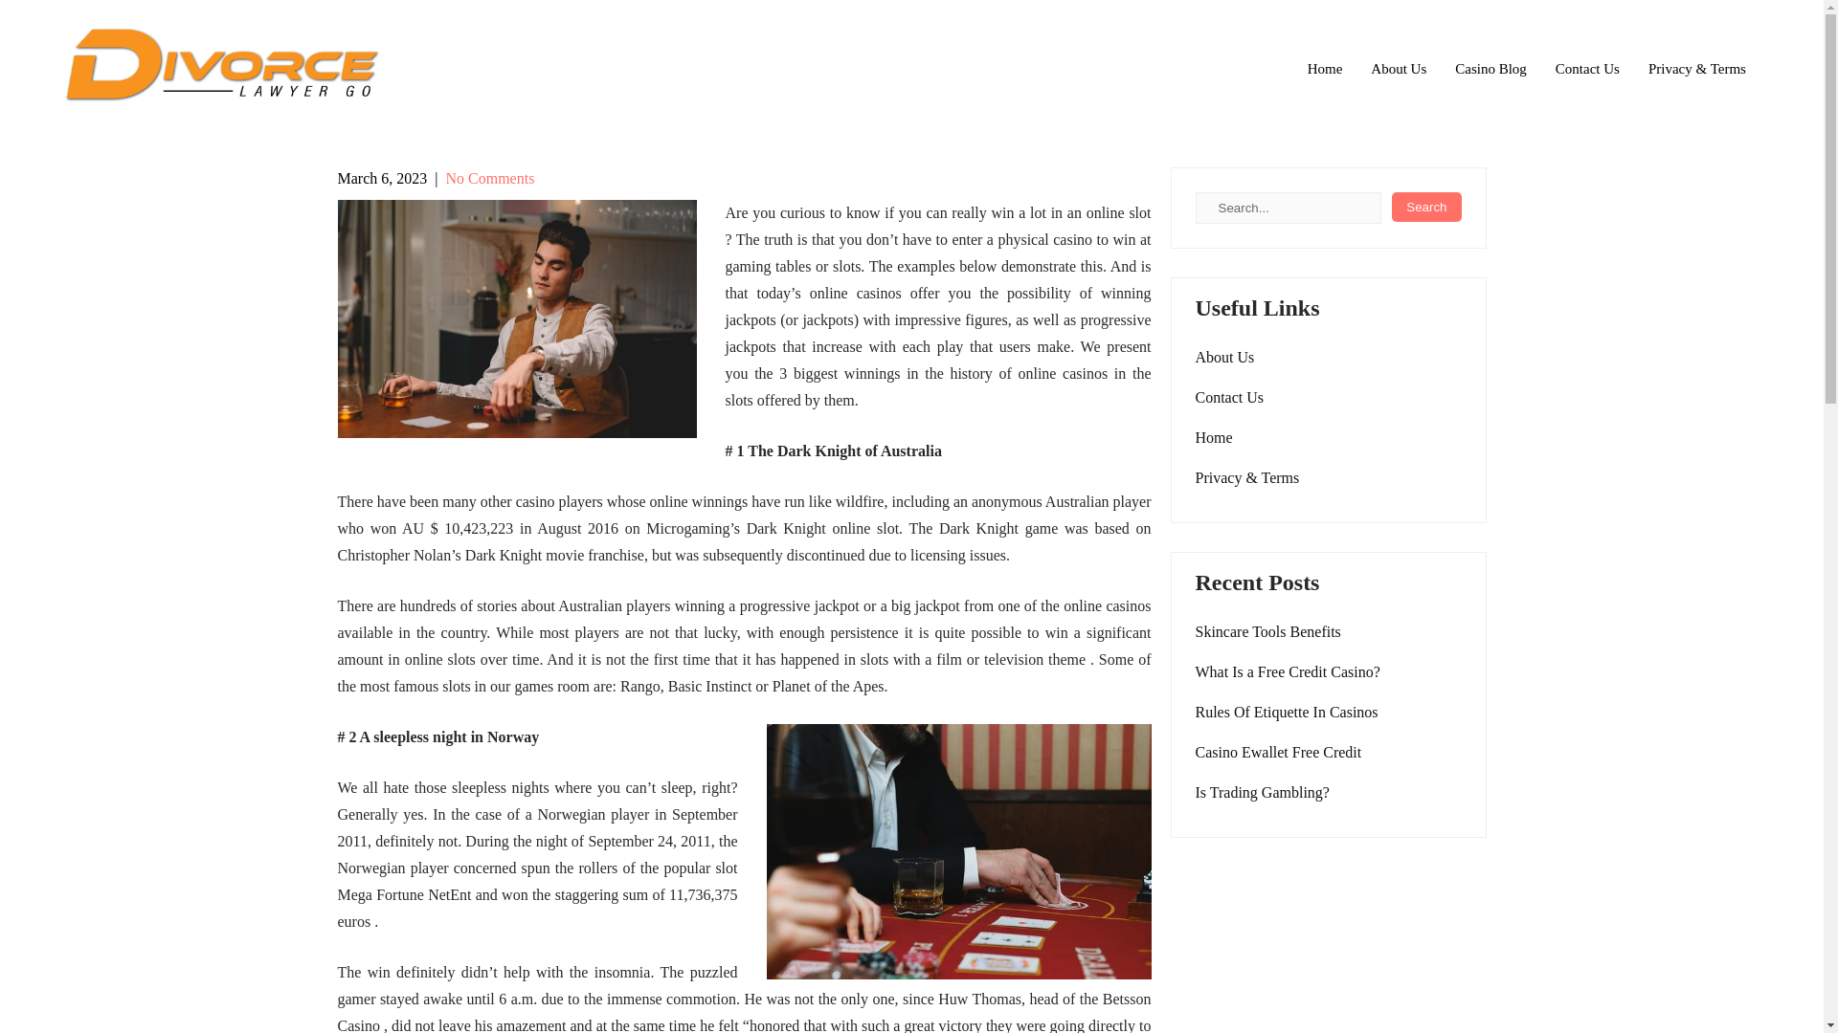 The width and height of the screenshot is (1838, 1033). What do you see at coordinates (1280, 753) in the screenshot?
I see `Casino Ewallet Free Credit ` at bounding box center [1280, 753].